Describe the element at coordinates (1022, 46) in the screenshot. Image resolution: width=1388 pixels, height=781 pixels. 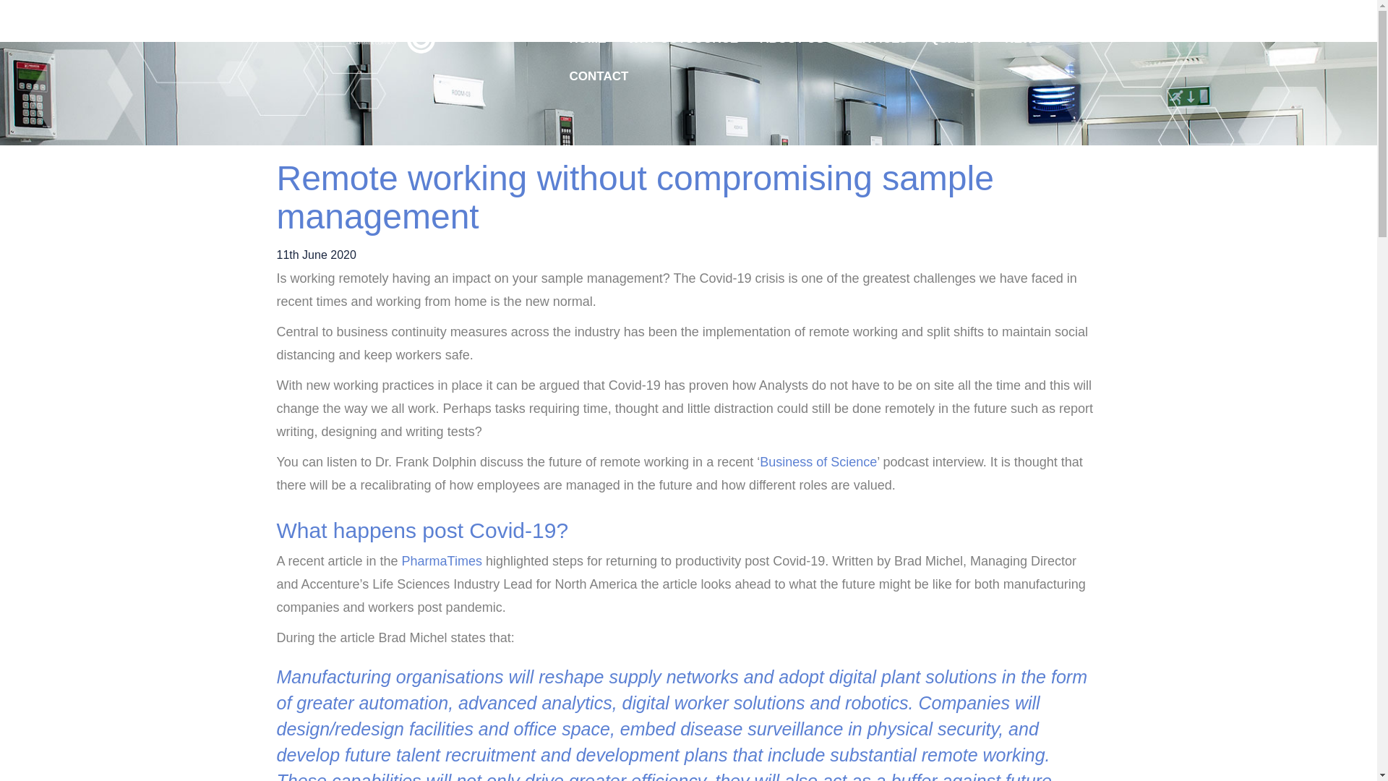
I see `NEWS` at that location.